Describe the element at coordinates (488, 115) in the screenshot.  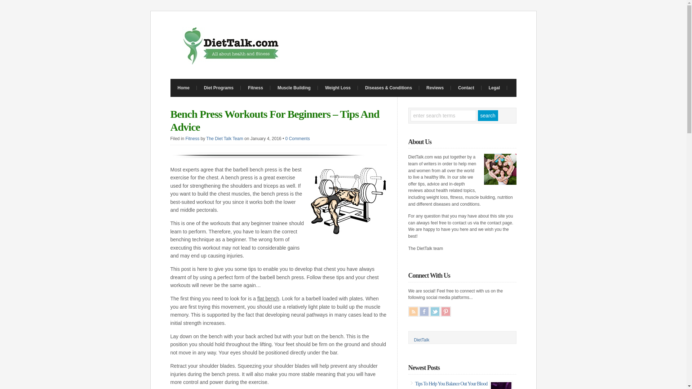
I see `search` at that location.